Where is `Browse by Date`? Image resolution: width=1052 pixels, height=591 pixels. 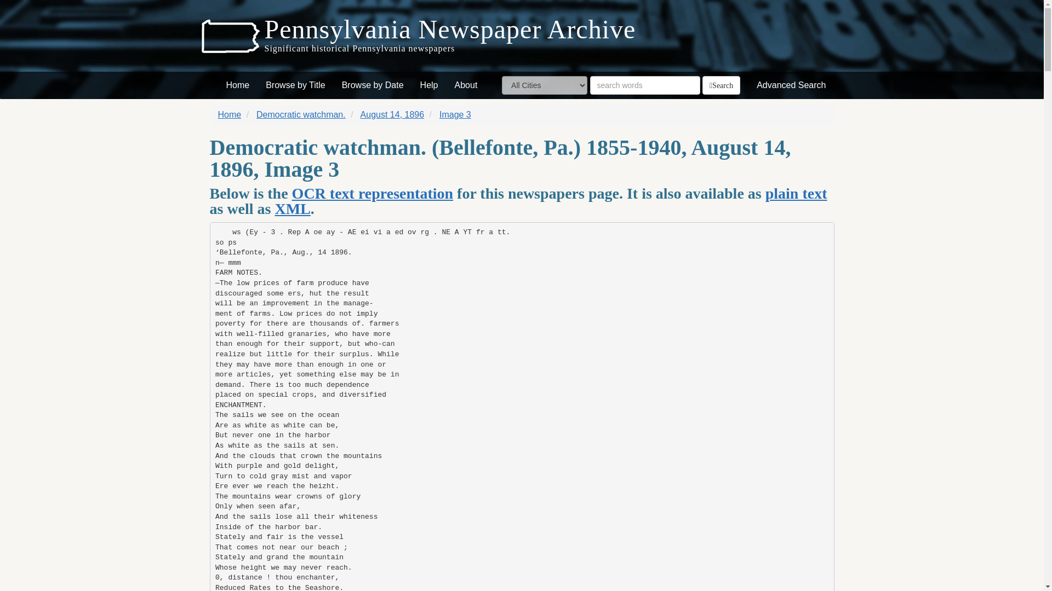
Browse by Date is located at coordinates (373, 85).